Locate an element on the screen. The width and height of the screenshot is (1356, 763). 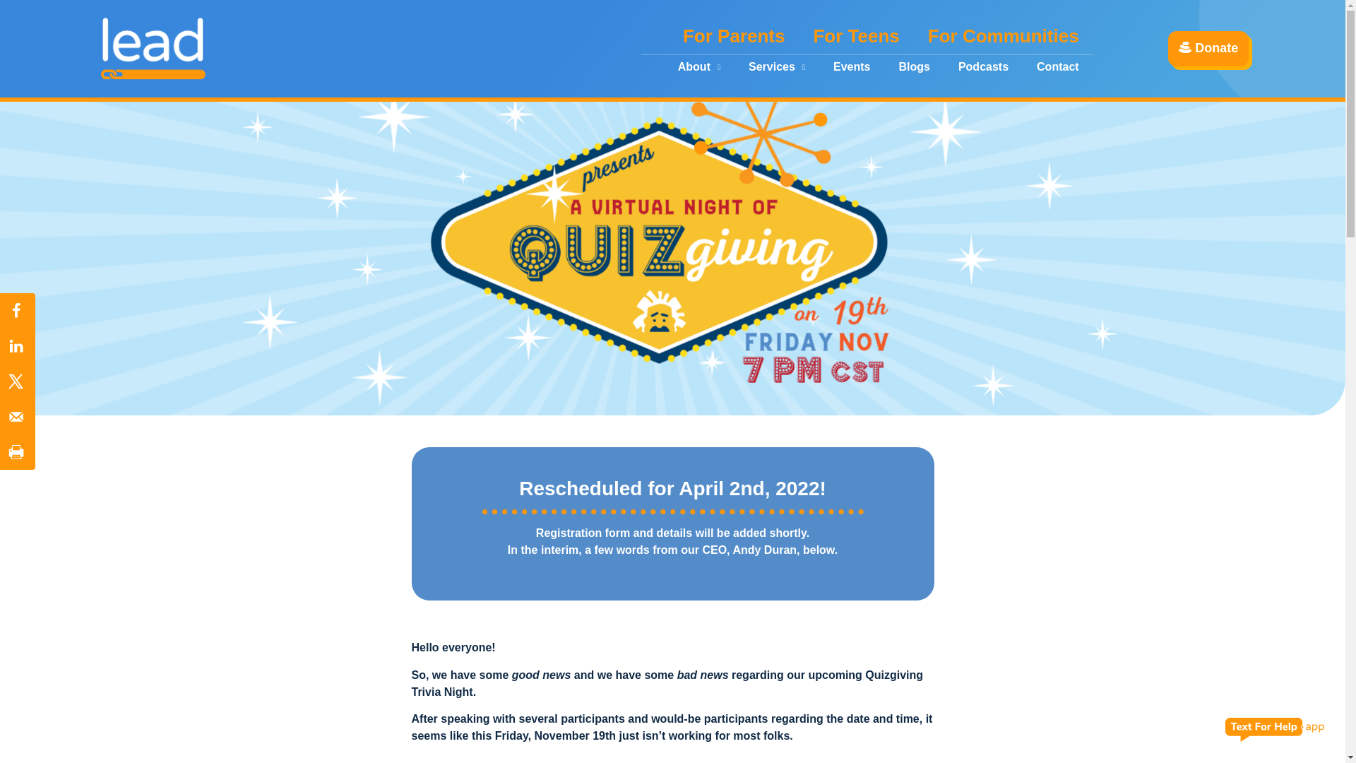
For Parents is located at coordinates (734, 35).